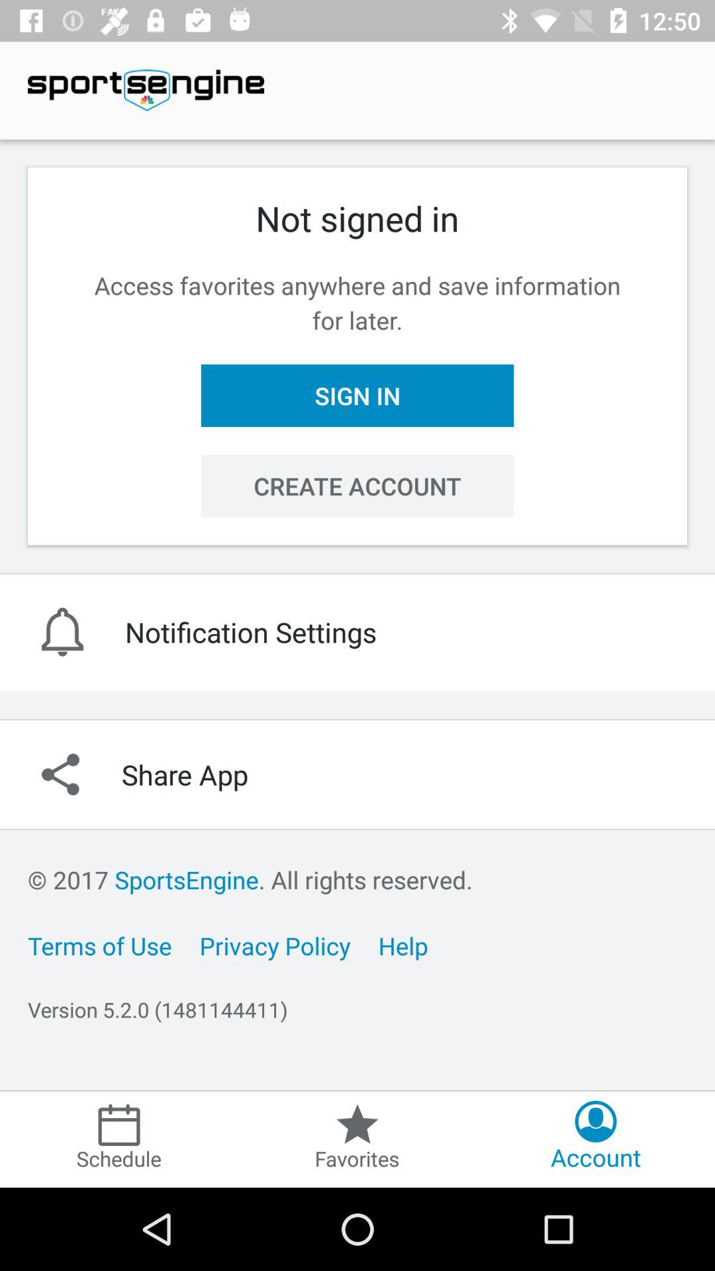 Image resolution: width=715 pixels, height=1271 pixels. What do you see at coordinates (275, 945) in the screenshot?
I see `turn on the item below the 2017 sportsengine all` at bounding box center [275, 945].